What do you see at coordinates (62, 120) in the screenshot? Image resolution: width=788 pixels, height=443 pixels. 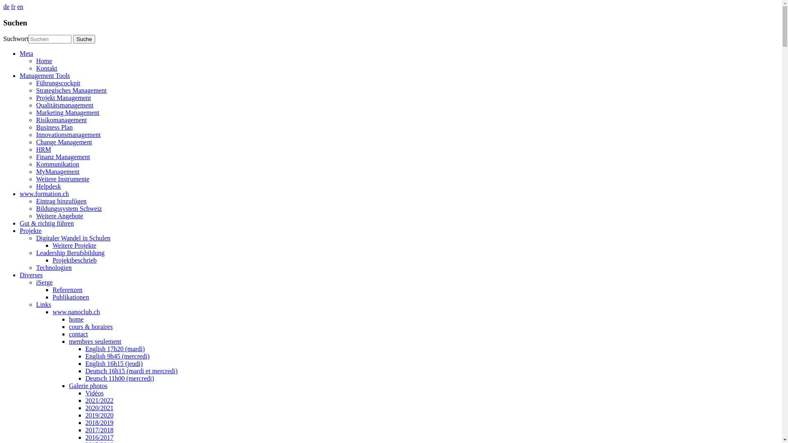 I see `Risikomanagement` at bounding box center [62, 120].